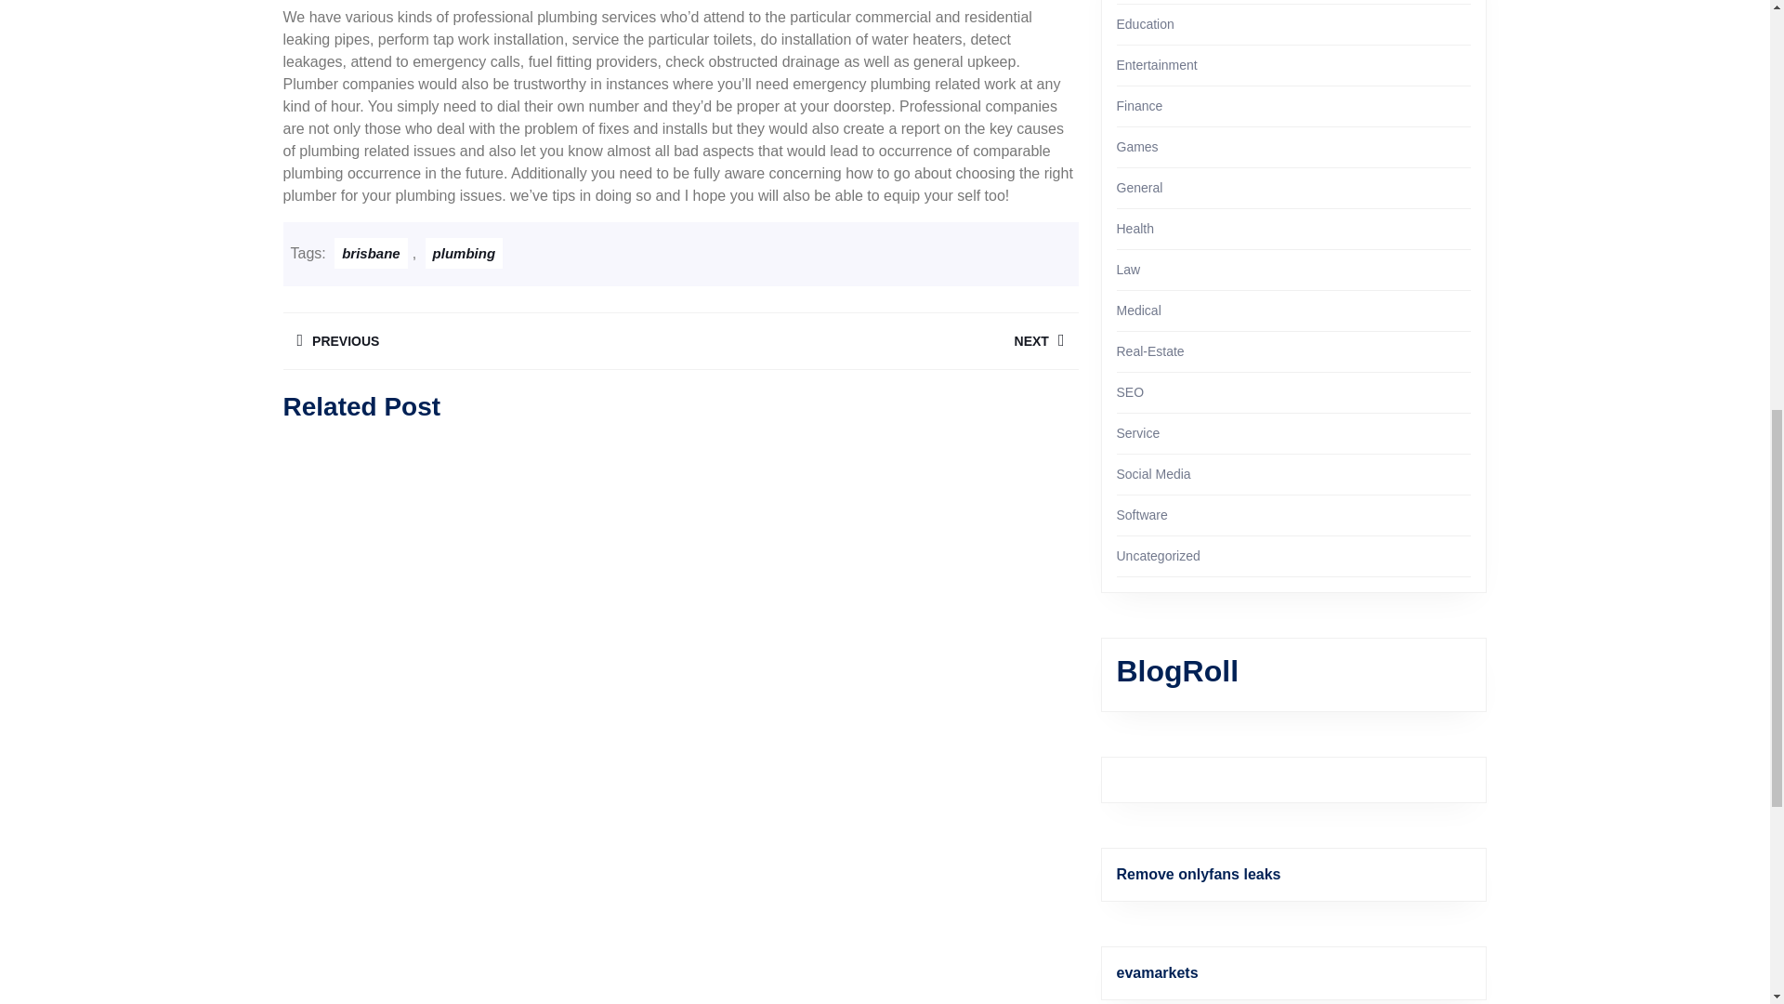 The height and width of the screenshot is (1004, 1784). What do you see at coordinates (1156, 64) in the screenshot?
I see `brisbane` at bounding box center [1156, 64].